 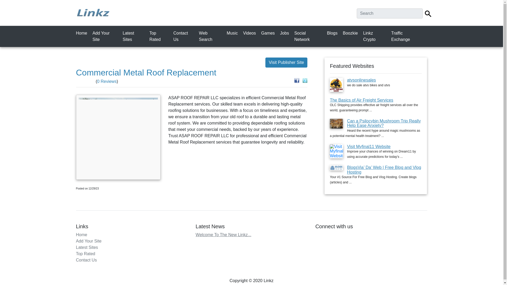 I want to click on Latest Sites, so click(x=87, y=247).